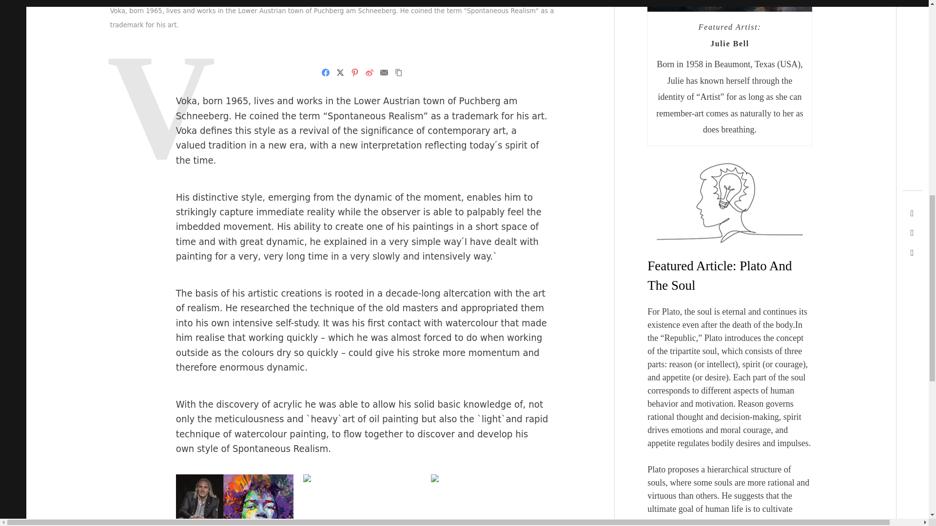  What do you see at coordinates (730, 44) in the screenshot?
I see `Julie Bell` at bounding box center [730, 44].